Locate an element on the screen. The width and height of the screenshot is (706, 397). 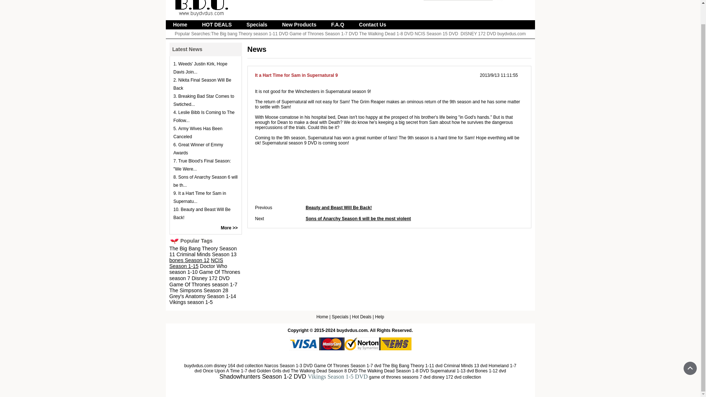
Breaking Bad Star Comes to Swtiched... is located at coordinates (204, 100).